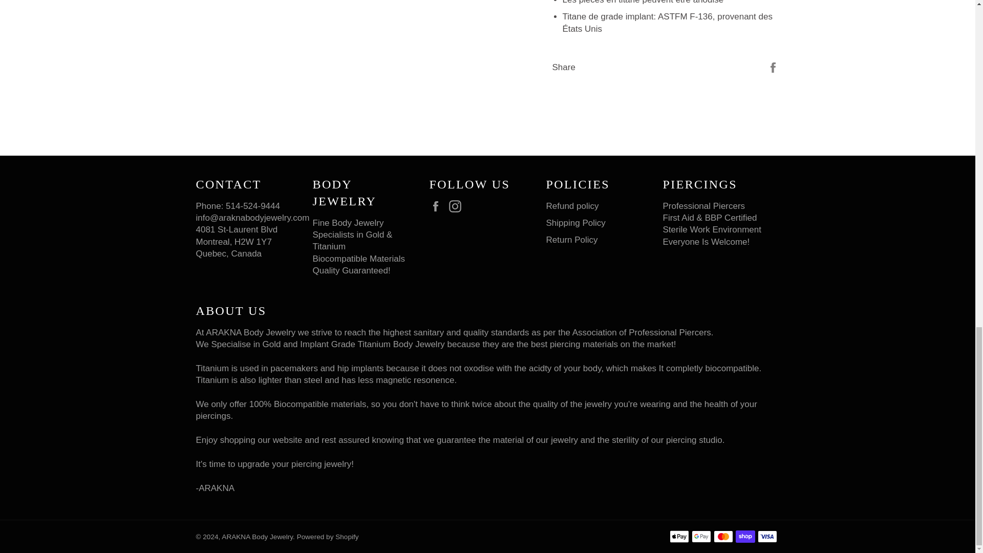 The width and height of the screenshot is (983, 553). Describe the element at coordinates (437, 206) in the screenshot. I see `ARAKNA Body Jewelry on Facebook` at that location.